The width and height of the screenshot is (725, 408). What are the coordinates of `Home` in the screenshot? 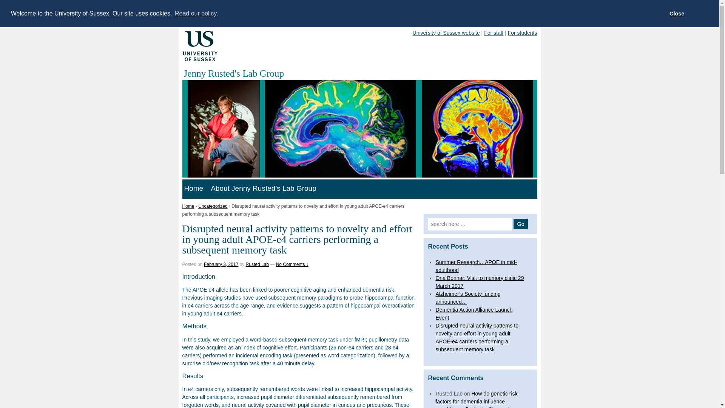 It's located at (188, 206).